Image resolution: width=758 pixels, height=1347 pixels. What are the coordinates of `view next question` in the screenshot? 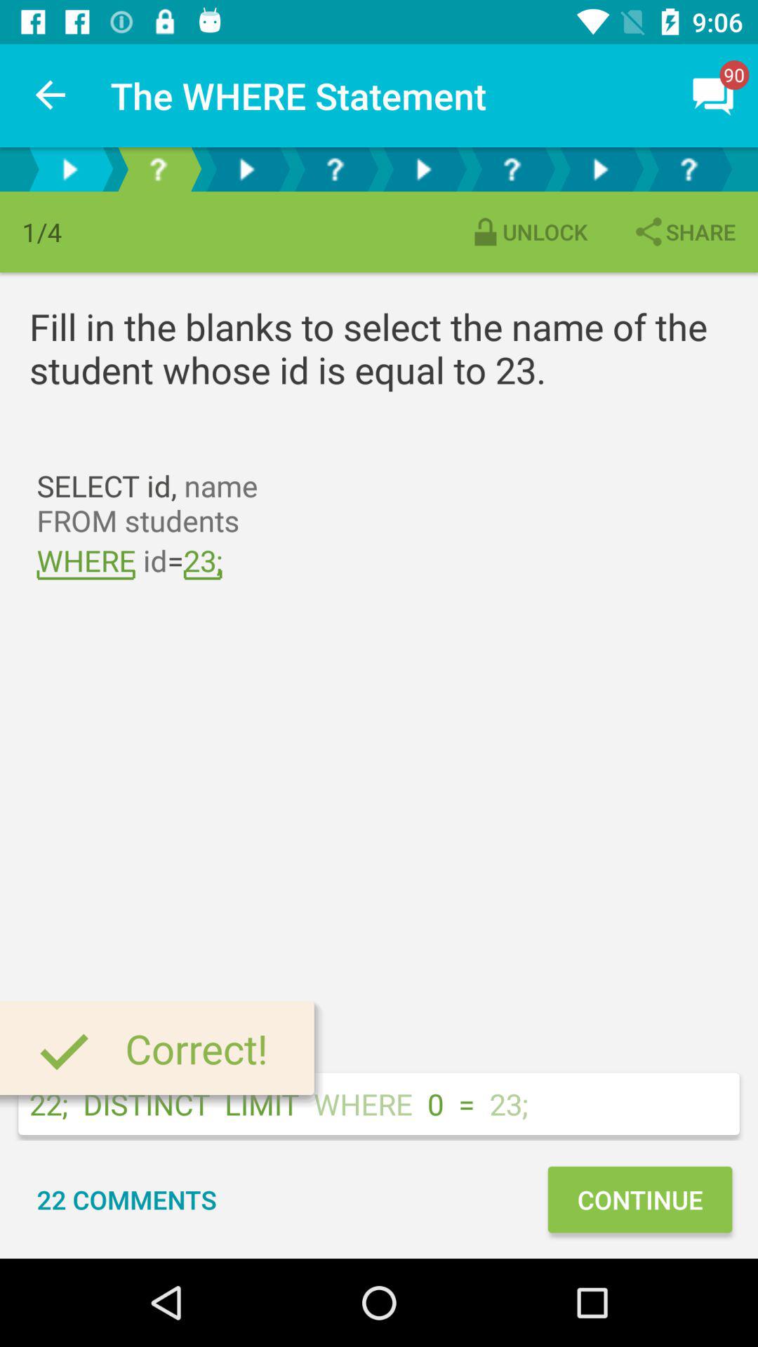 It's located at (600, 170).